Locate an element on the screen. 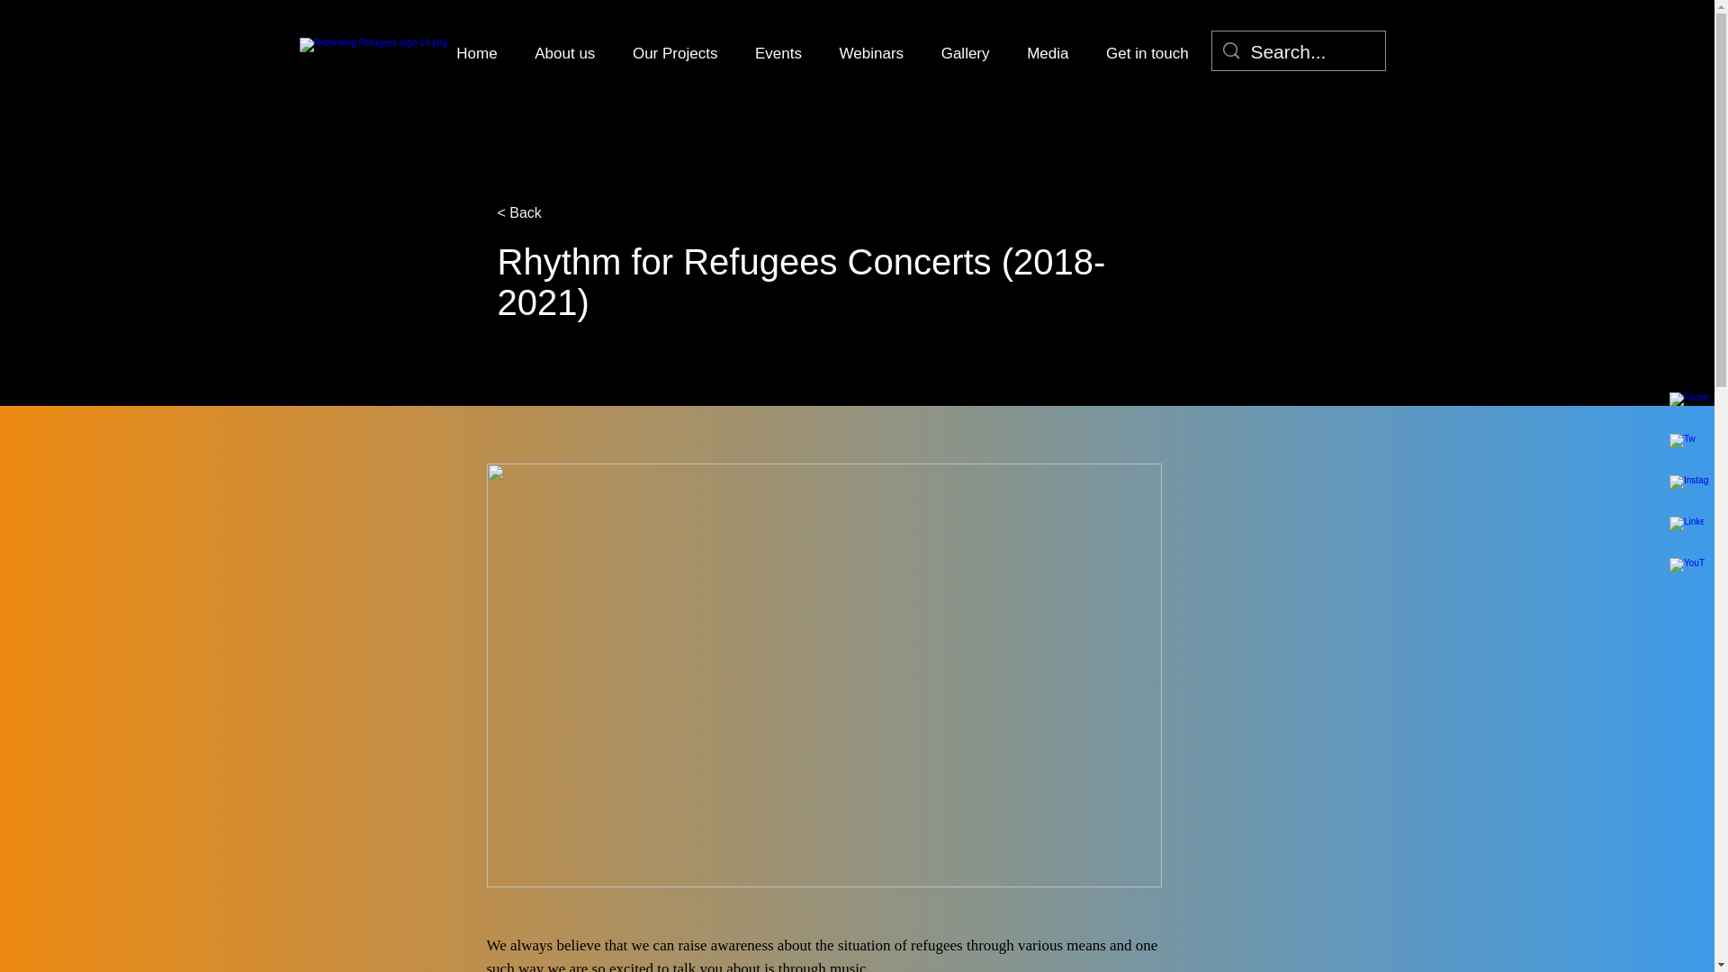  Webinars is located at coordinates (871, 54).